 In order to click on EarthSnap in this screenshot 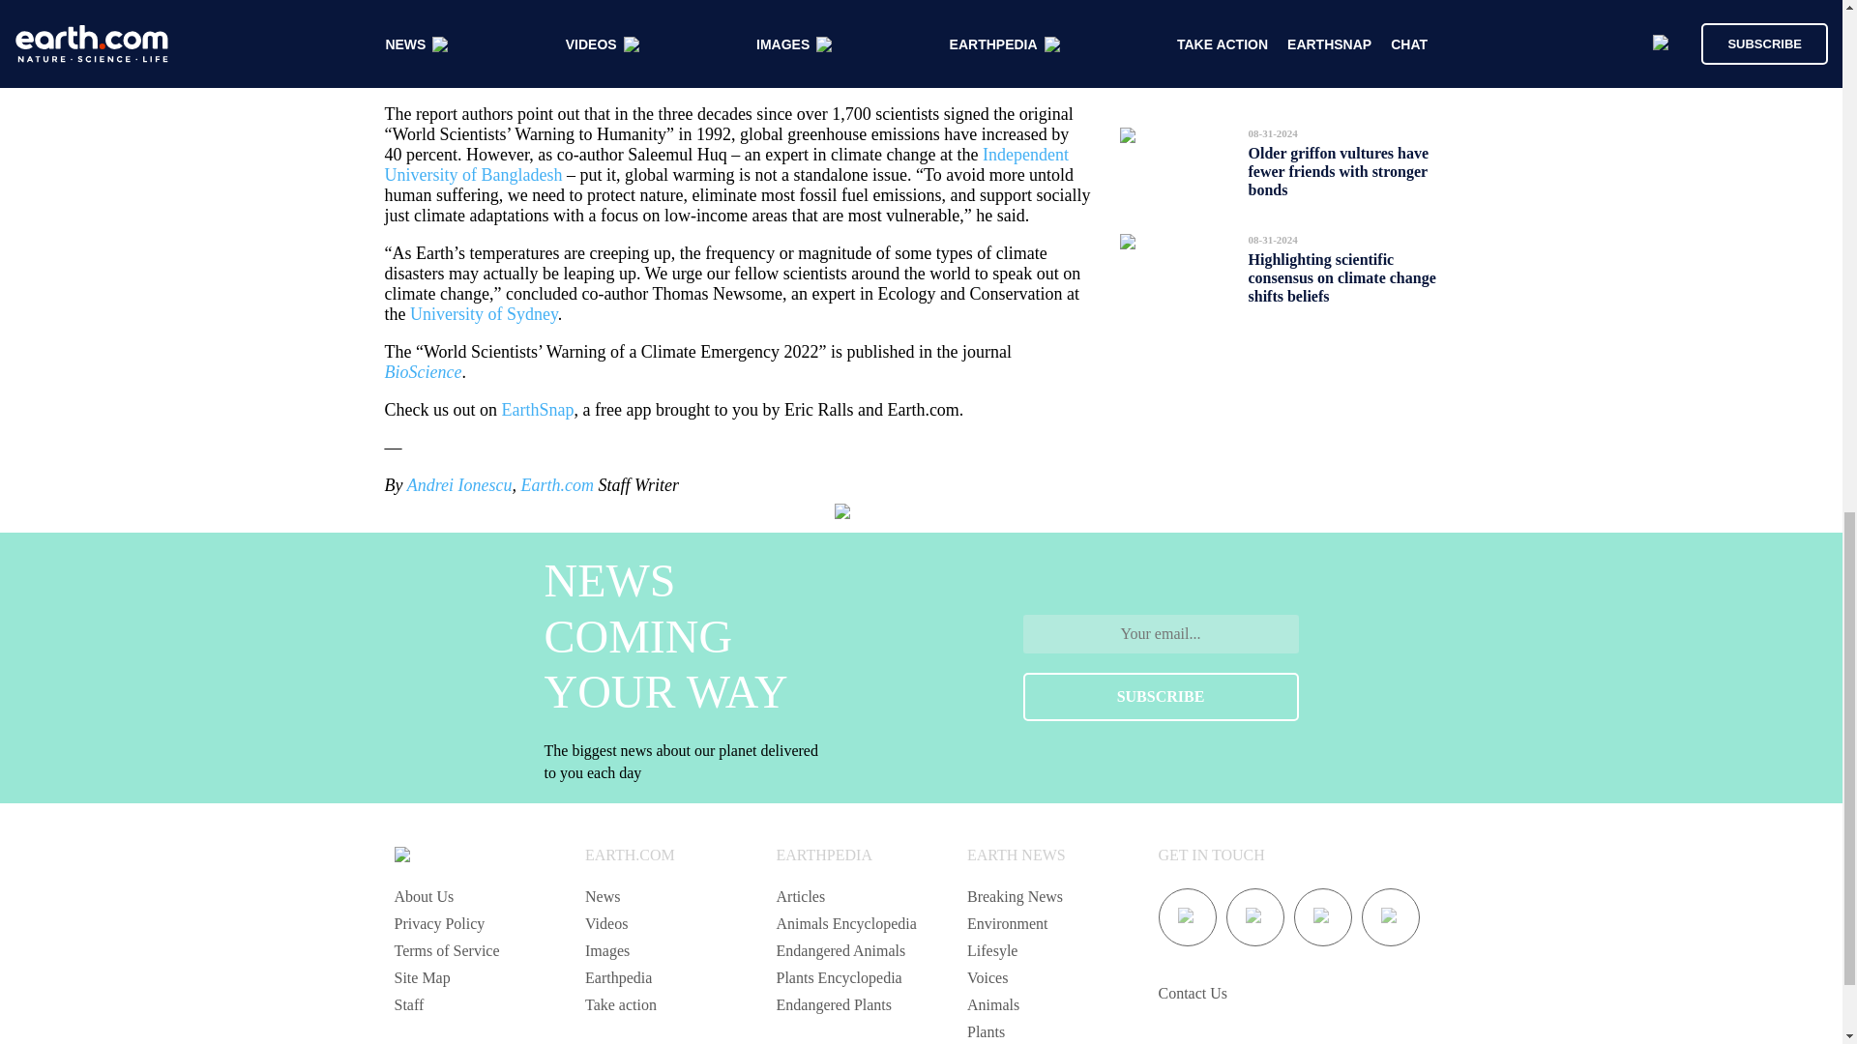, I will do `click(538, 410)`.